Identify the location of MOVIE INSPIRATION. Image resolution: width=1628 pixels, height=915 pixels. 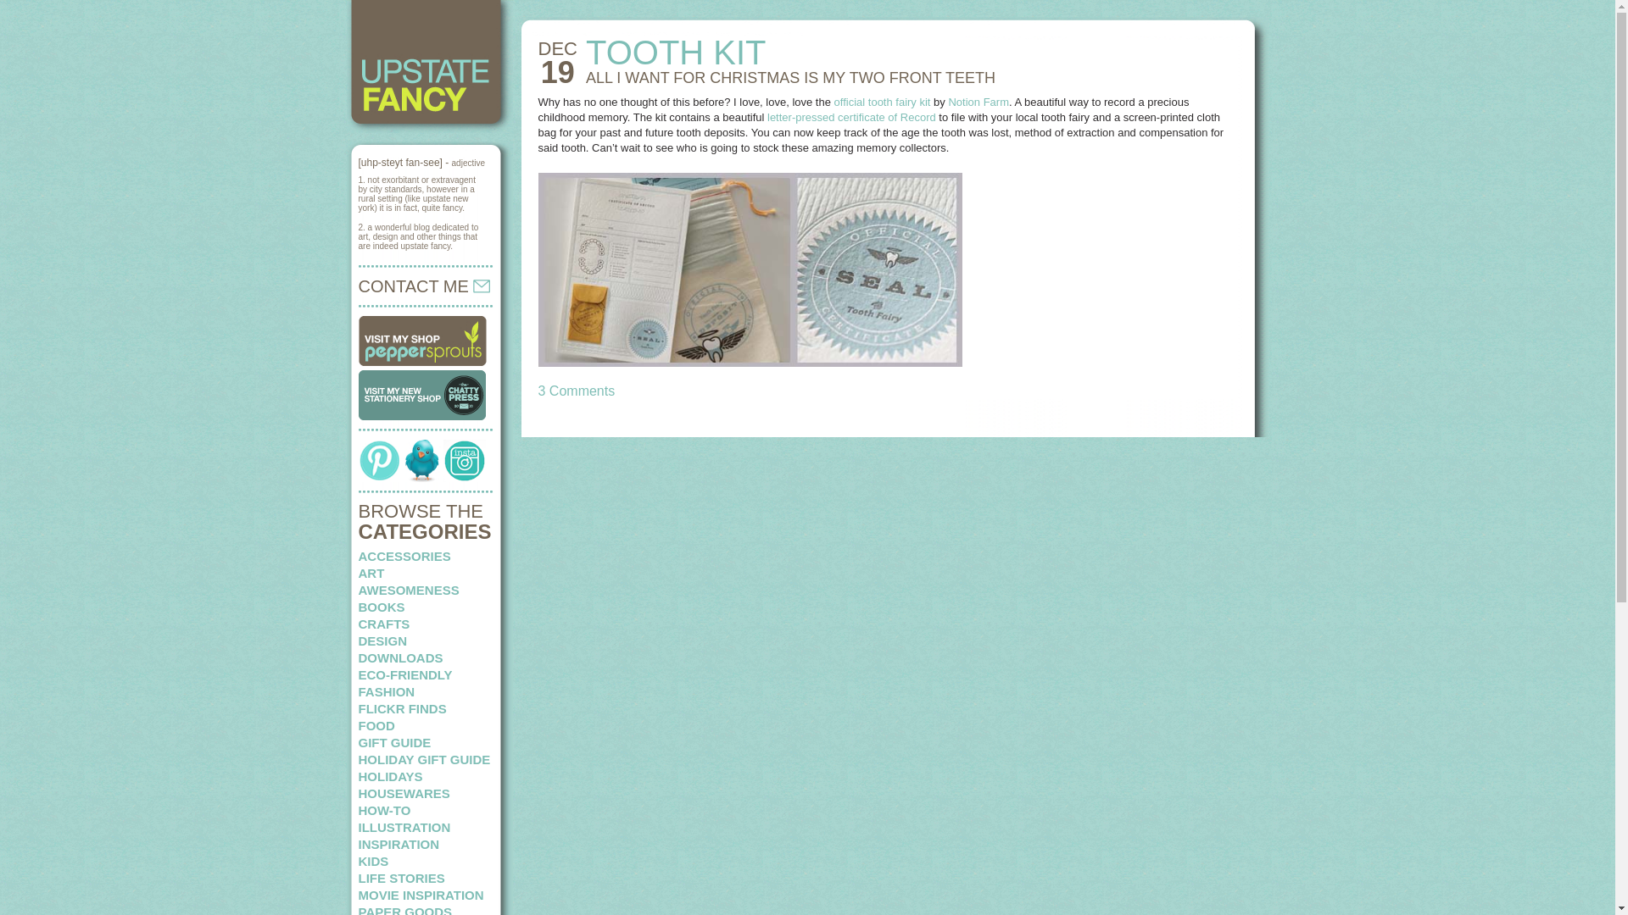
(421, 895).